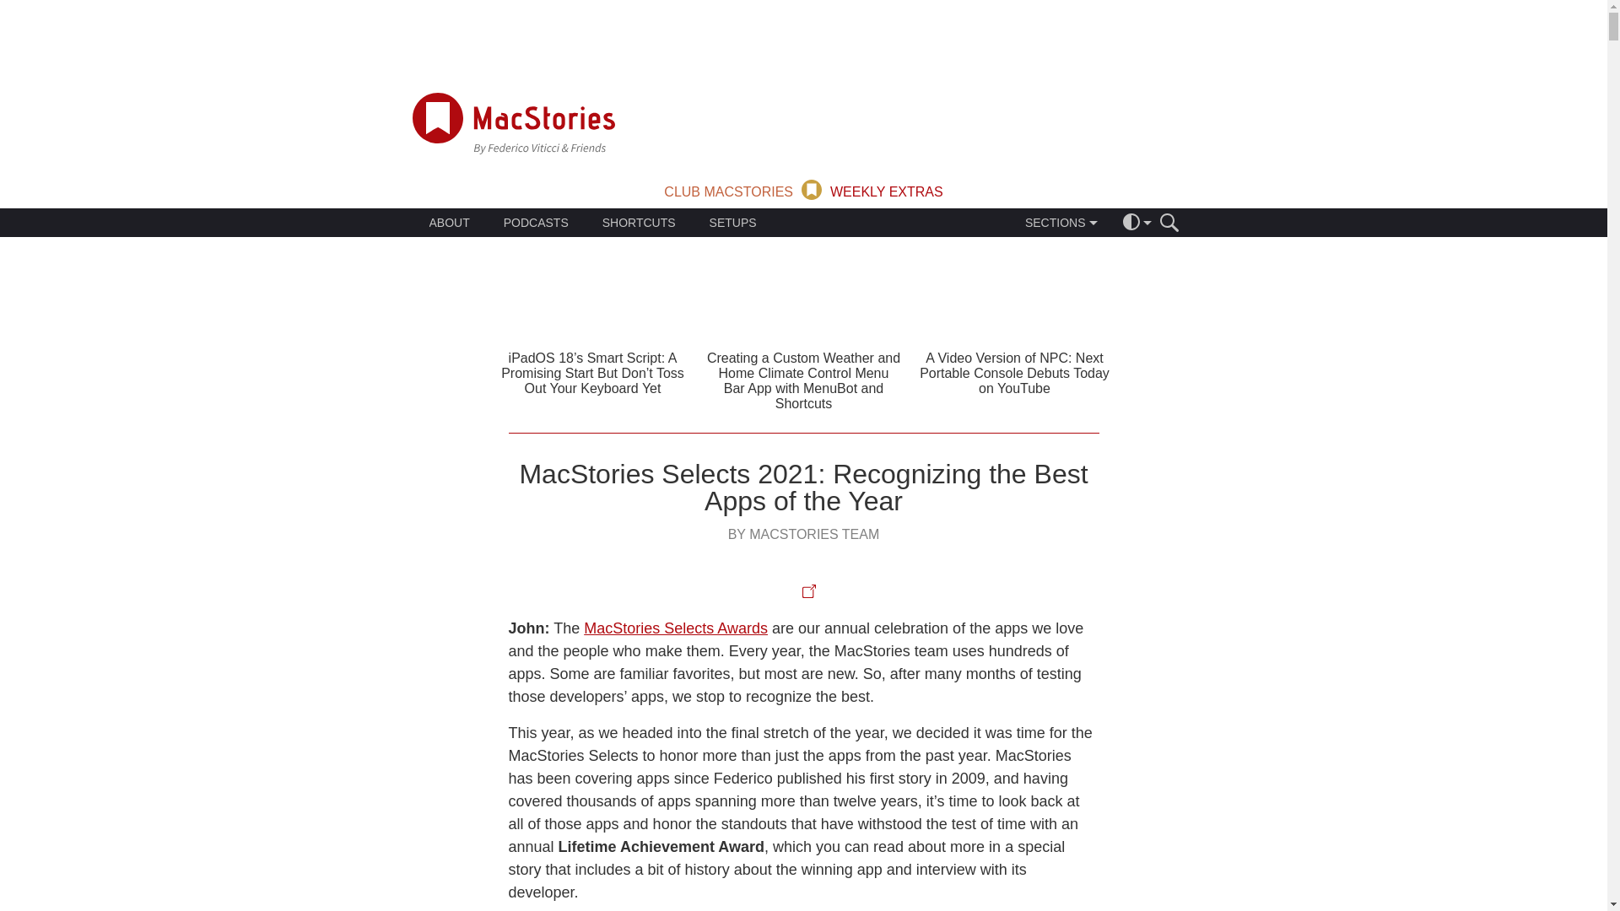 This screenshot has width=1620, height=911. Describe the element at coordinates (639, 223) in the screenshot. I see `SHORTCUTS` at that location.